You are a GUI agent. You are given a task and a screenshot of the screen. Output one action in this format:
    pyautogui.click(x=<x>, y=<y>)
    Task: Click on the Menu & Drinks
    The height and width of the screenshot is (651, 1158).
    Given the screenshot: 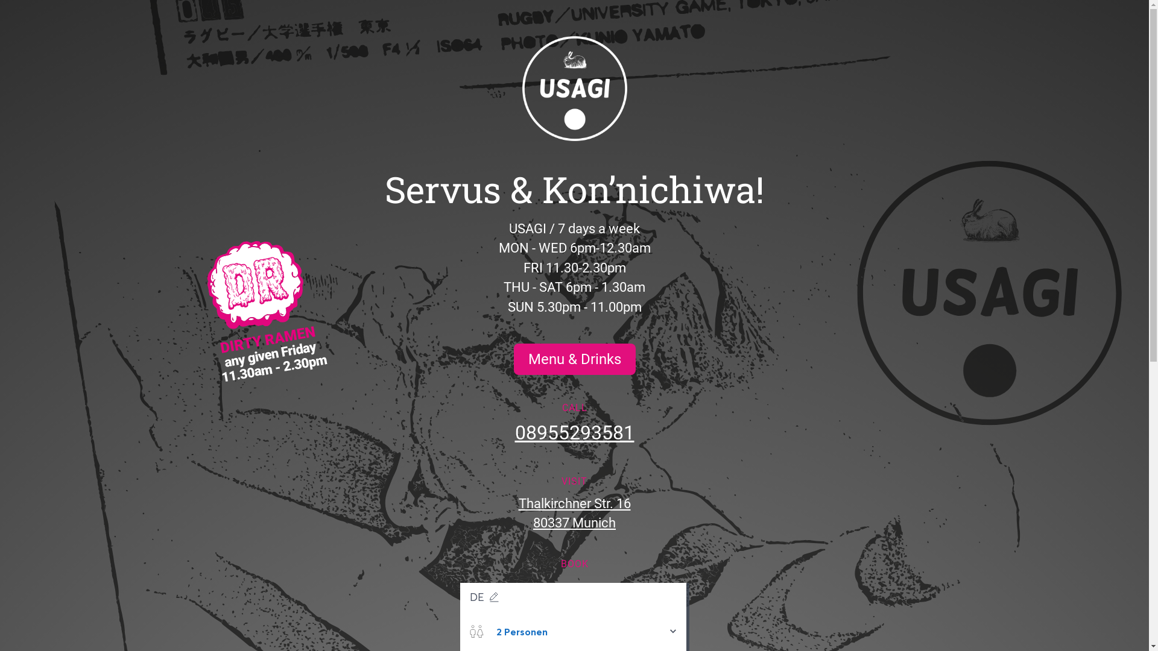 What is the action you would take?
    pyautogui.click(x=575, y=359)
    